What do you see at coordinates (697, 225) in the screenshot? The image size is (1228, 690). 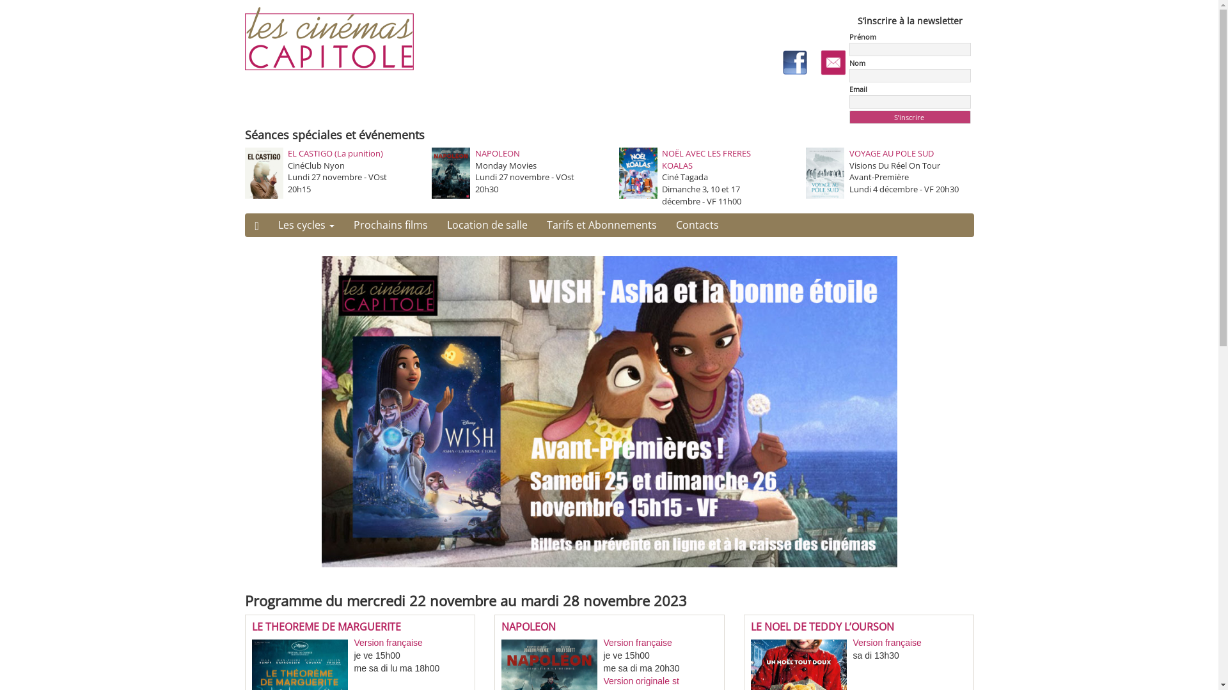 I see `Contacts` at bounding box center [697, 225].